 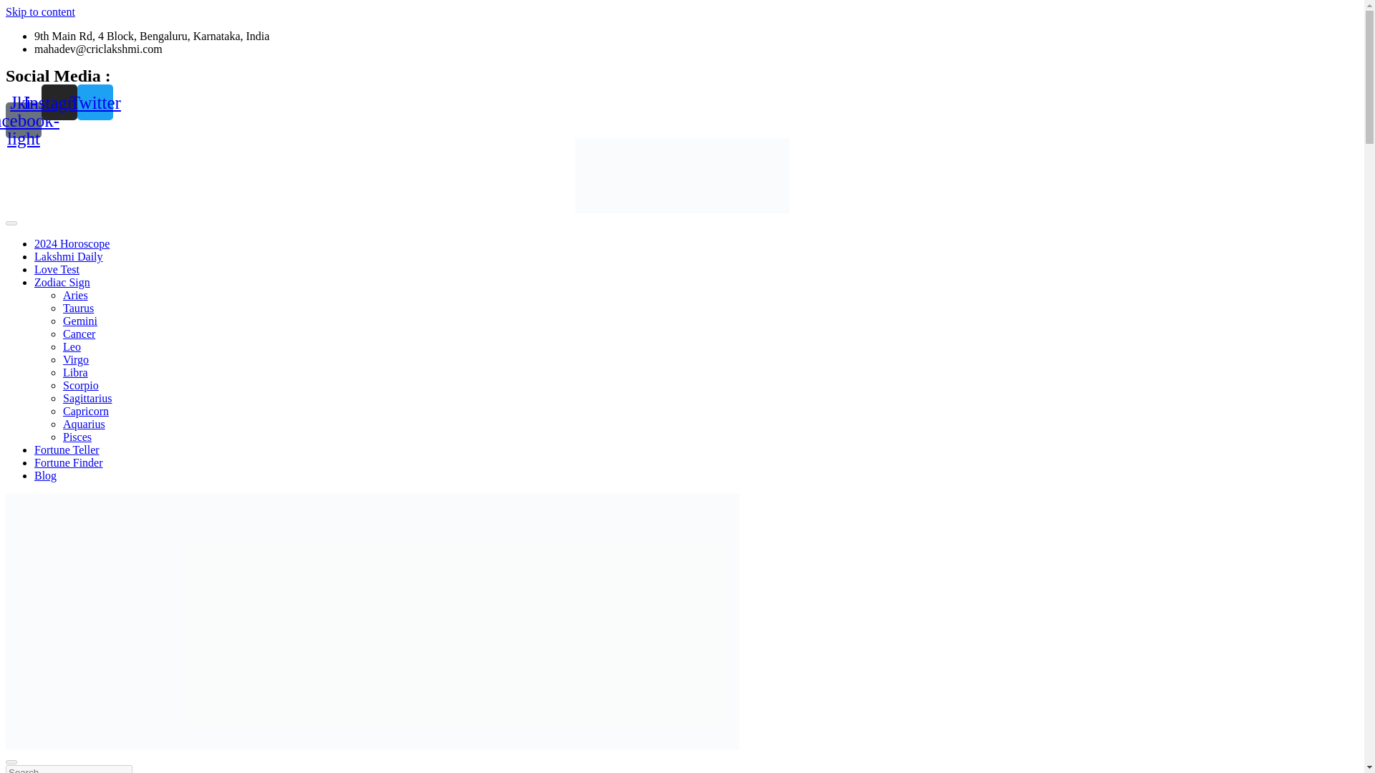 What do you see at coordinates (75, 372) in the screenshot?
I see `Libra` at bounding box center [75, 372].